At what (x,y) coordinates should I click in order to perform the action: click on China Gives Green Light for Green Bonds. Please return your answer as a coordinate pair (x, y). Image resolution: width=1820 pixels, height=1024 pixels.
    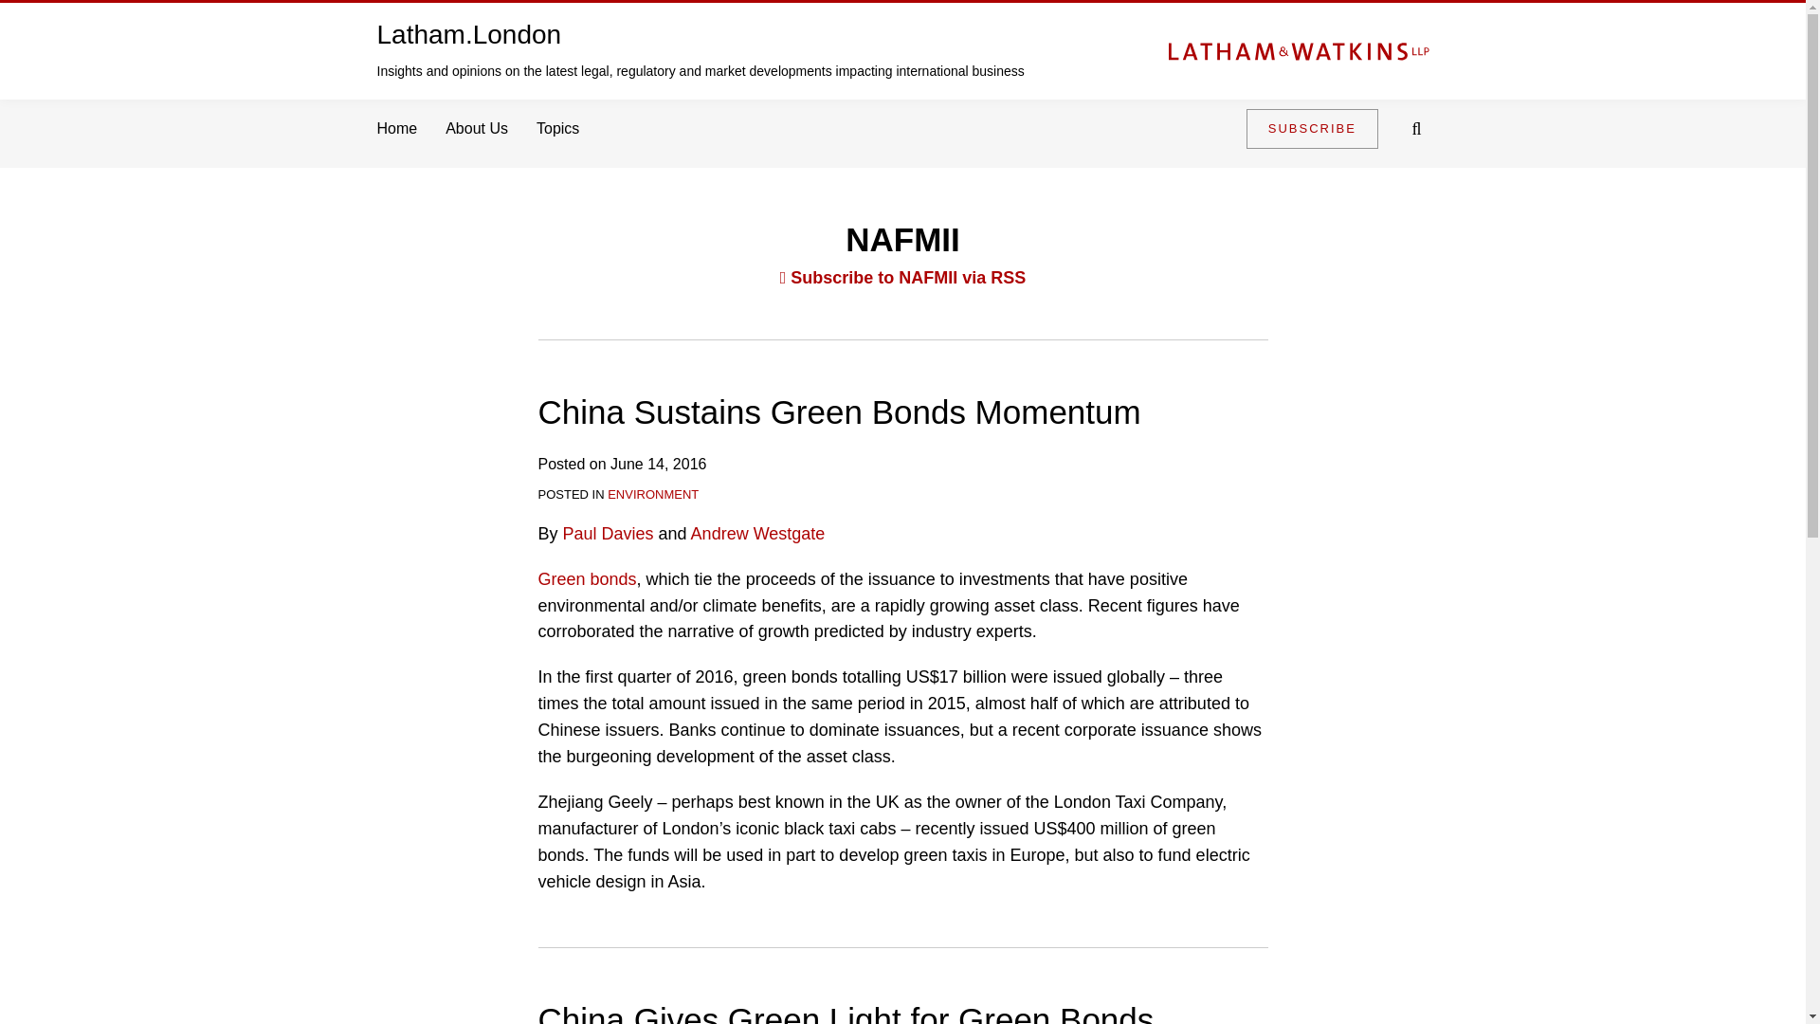
    Looking at the image, I should click on (846, 1013).